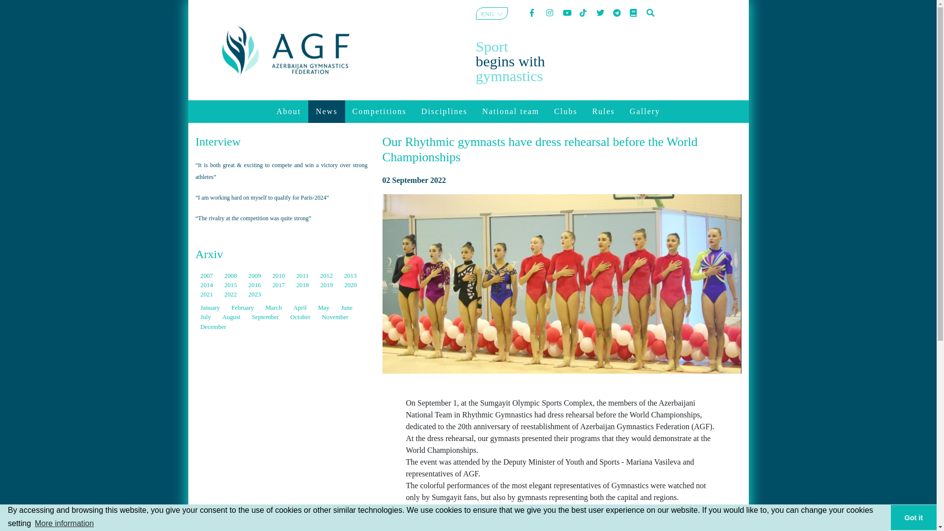 This screenshot has width=944, height=531. What do you see at coordinates (207, 285) in the screenshot?
I see `2014` at bounding box center [207, 285].